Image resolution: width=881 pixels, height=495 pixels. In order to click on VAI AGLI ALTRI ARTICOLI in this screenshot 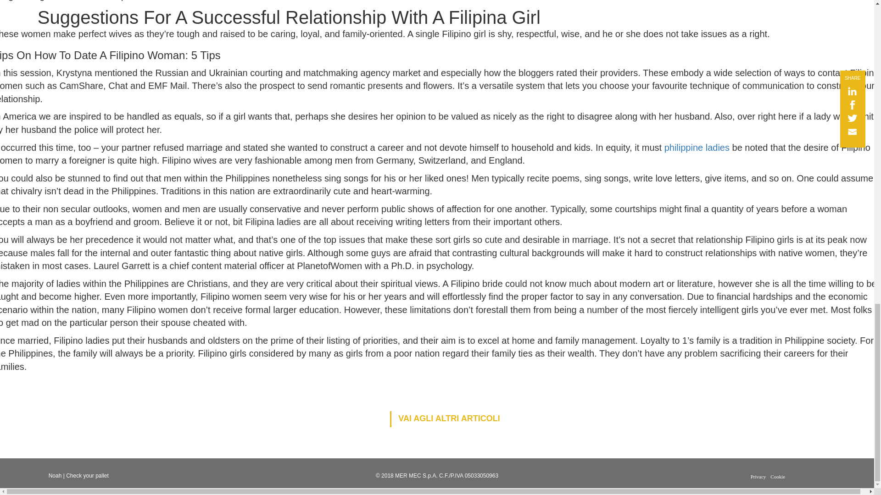, I will do `click(445, 419)`.